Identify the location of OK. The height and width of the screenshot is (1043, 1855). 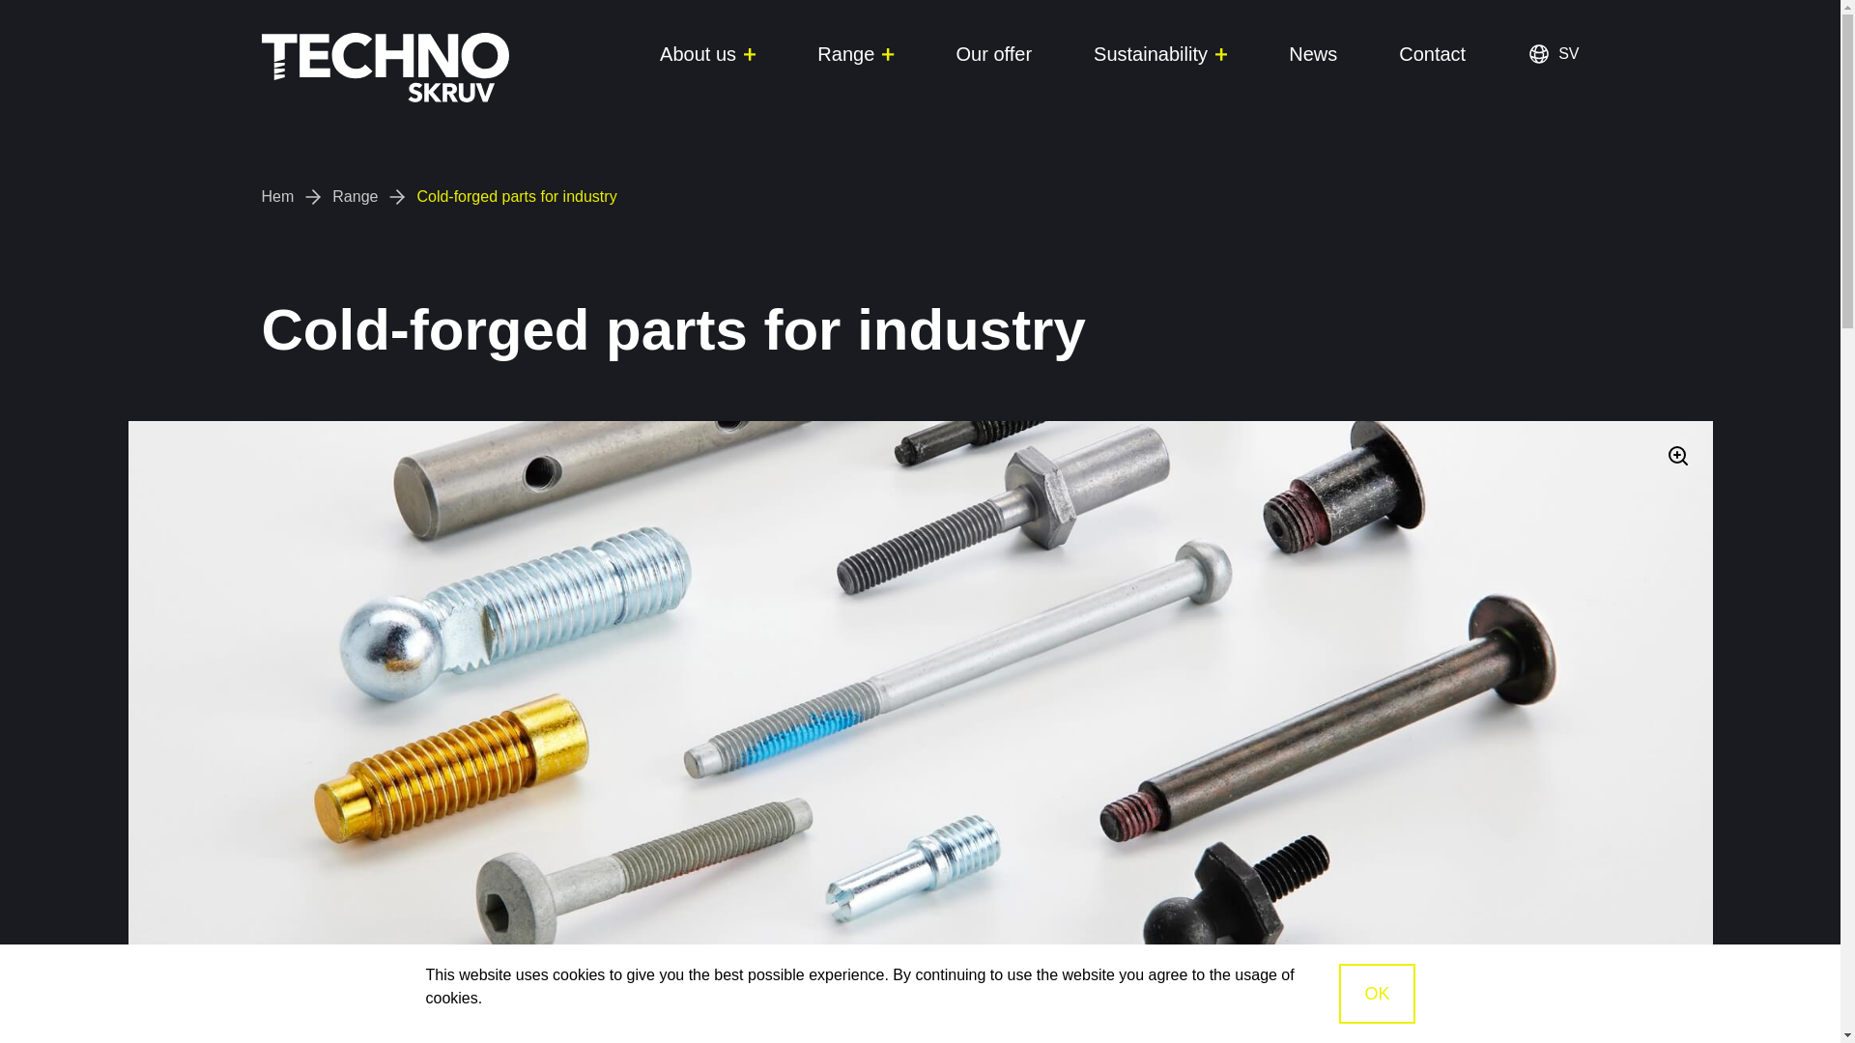
(1376, 993).